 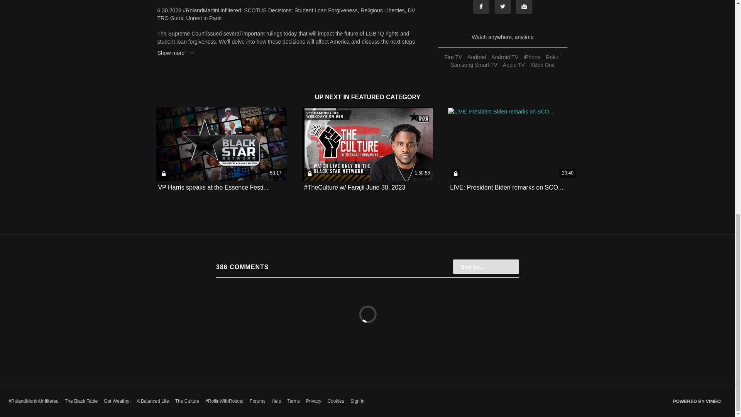 I want to click on Android, so click(x=476, y=57).